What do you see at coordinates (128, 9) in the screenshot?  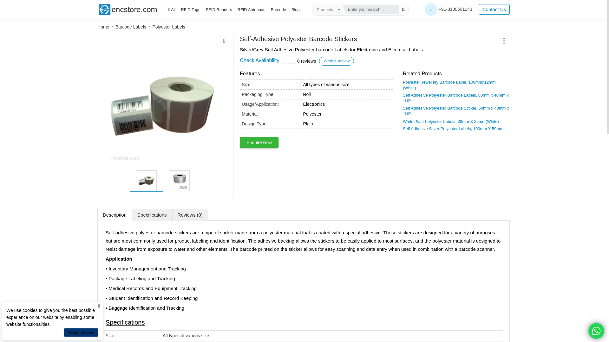 I see `EnCstore.com Private Limited` at bounding box center [128, 9].